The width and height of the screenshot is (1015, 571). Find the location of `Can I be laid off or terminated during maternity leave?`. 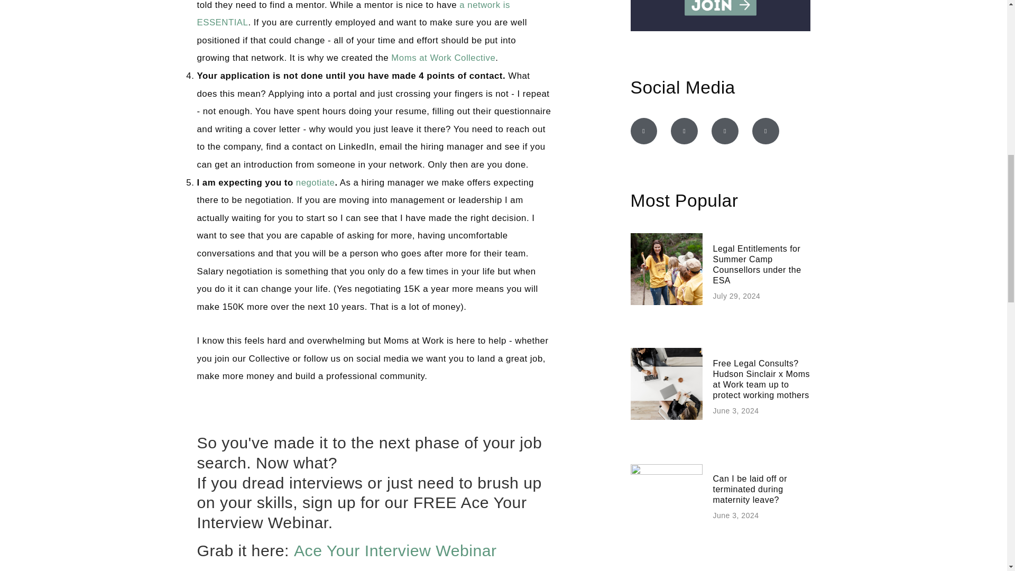

Can I be laid off or terminated during maternity leave? is located at coordinates (750, 489).